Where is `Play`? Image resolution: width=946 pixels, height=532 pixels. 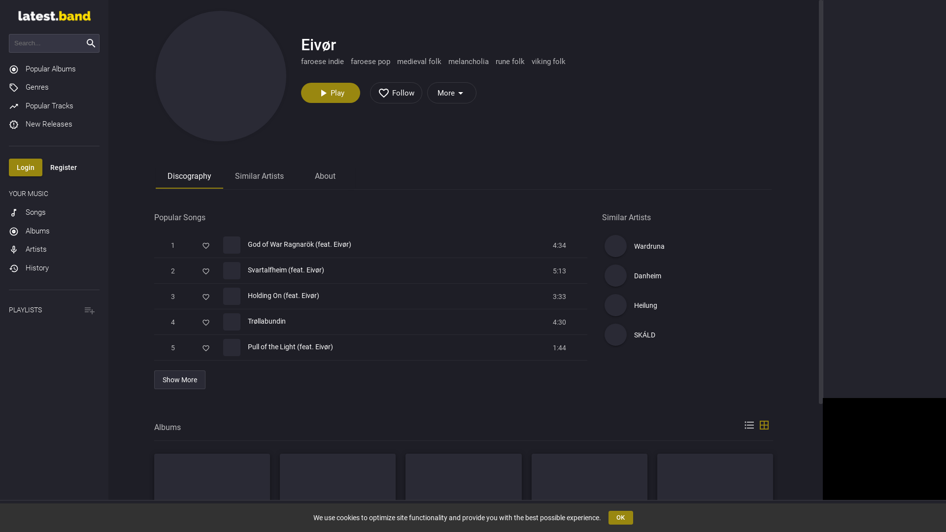
Play is located at coordinates (331, 93).